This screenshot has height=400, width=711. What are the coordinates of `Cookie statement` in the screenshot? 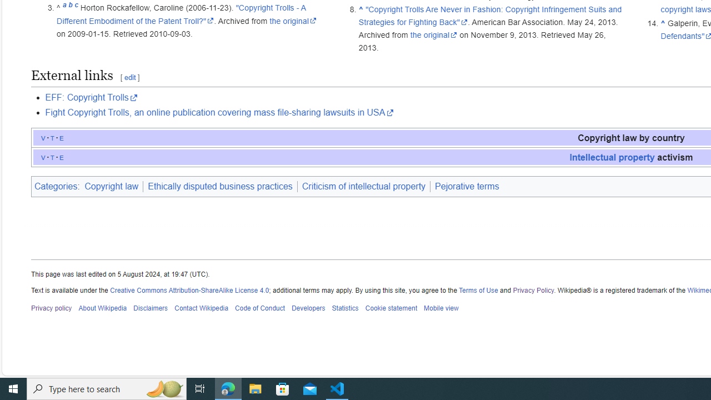 It's located at (391, 308).